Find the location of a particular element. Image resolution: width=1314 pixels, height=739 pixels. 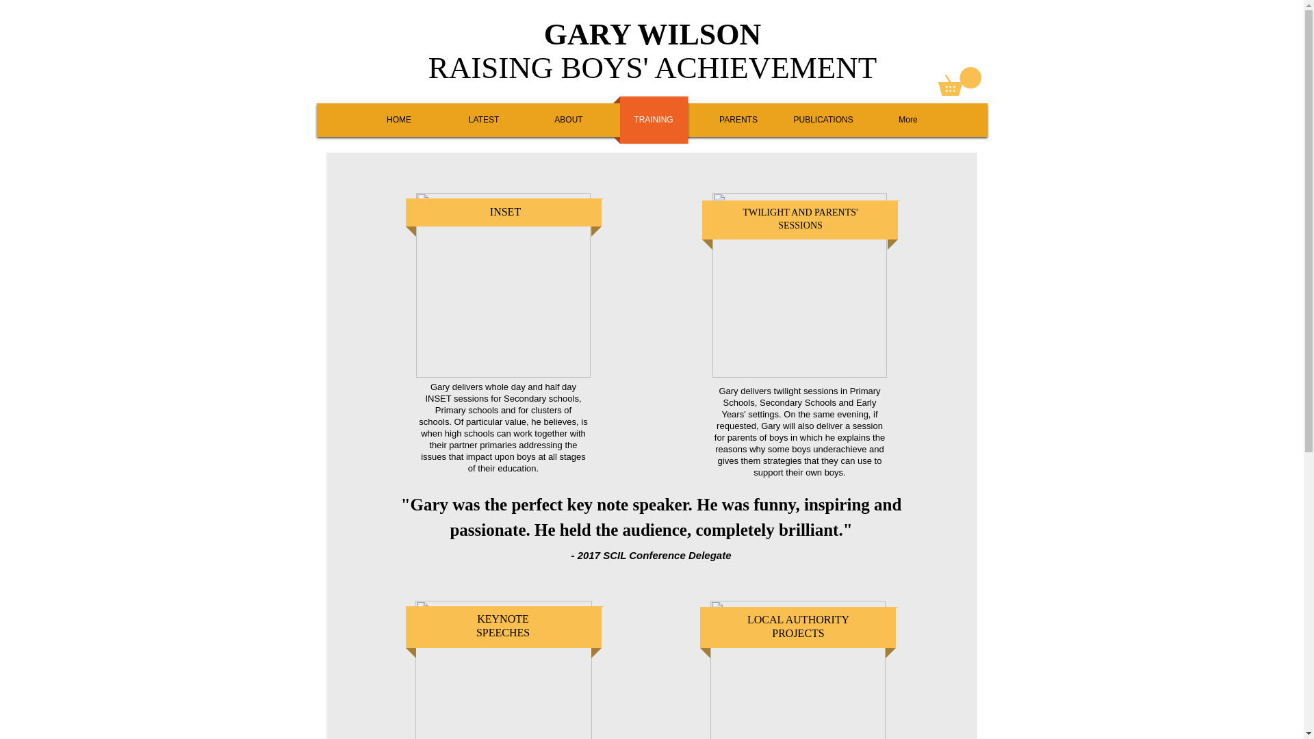

ABOUT is located at coordinates (568, 120).